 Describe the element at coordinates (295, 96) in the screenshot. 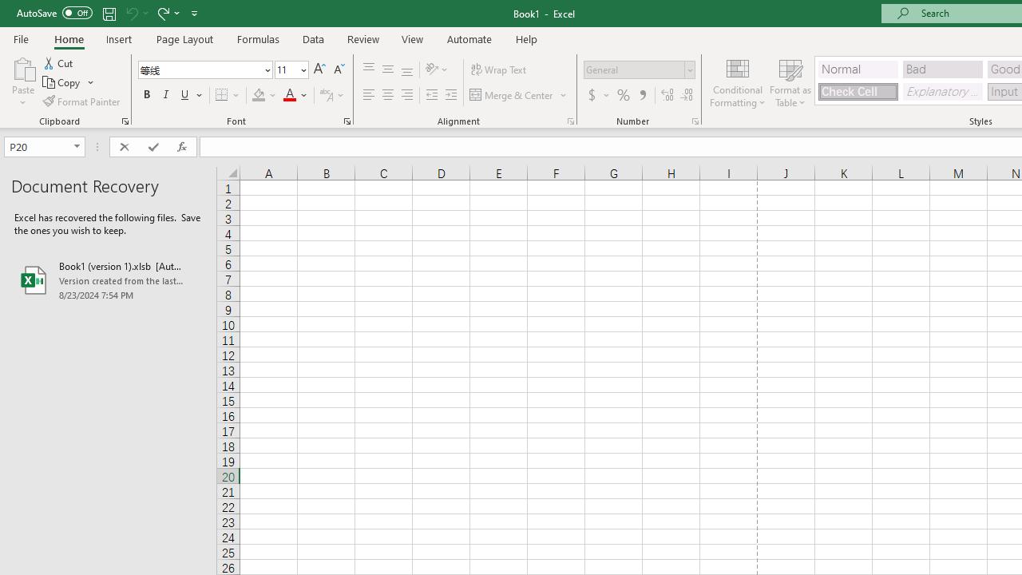

I see `Font Color` at that location.